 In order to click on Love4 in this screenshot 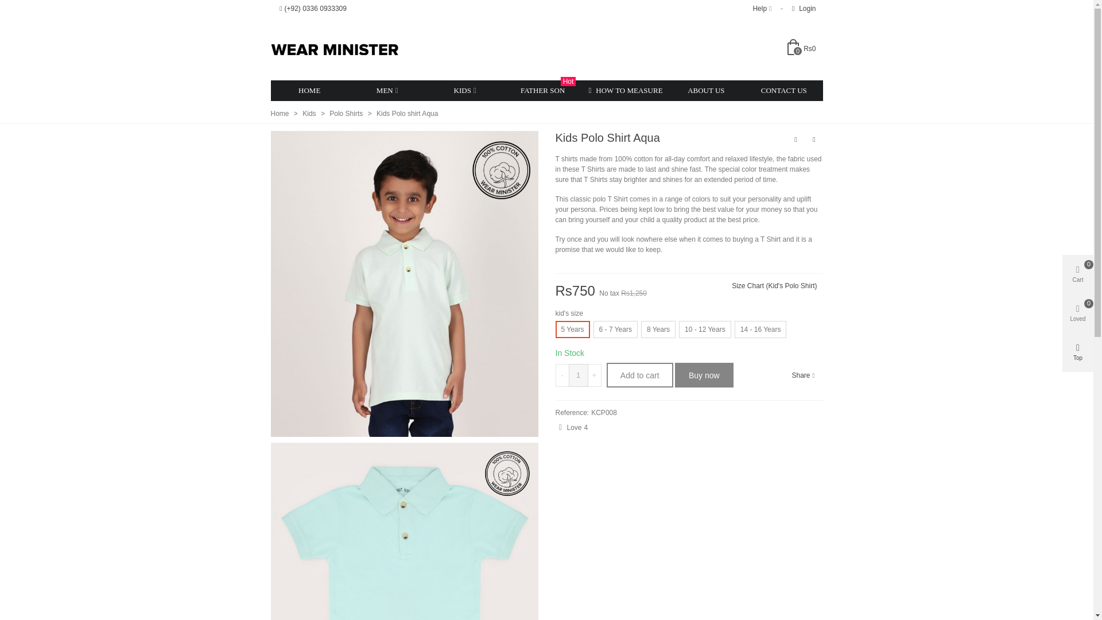, I will do `click(572, 427)`.